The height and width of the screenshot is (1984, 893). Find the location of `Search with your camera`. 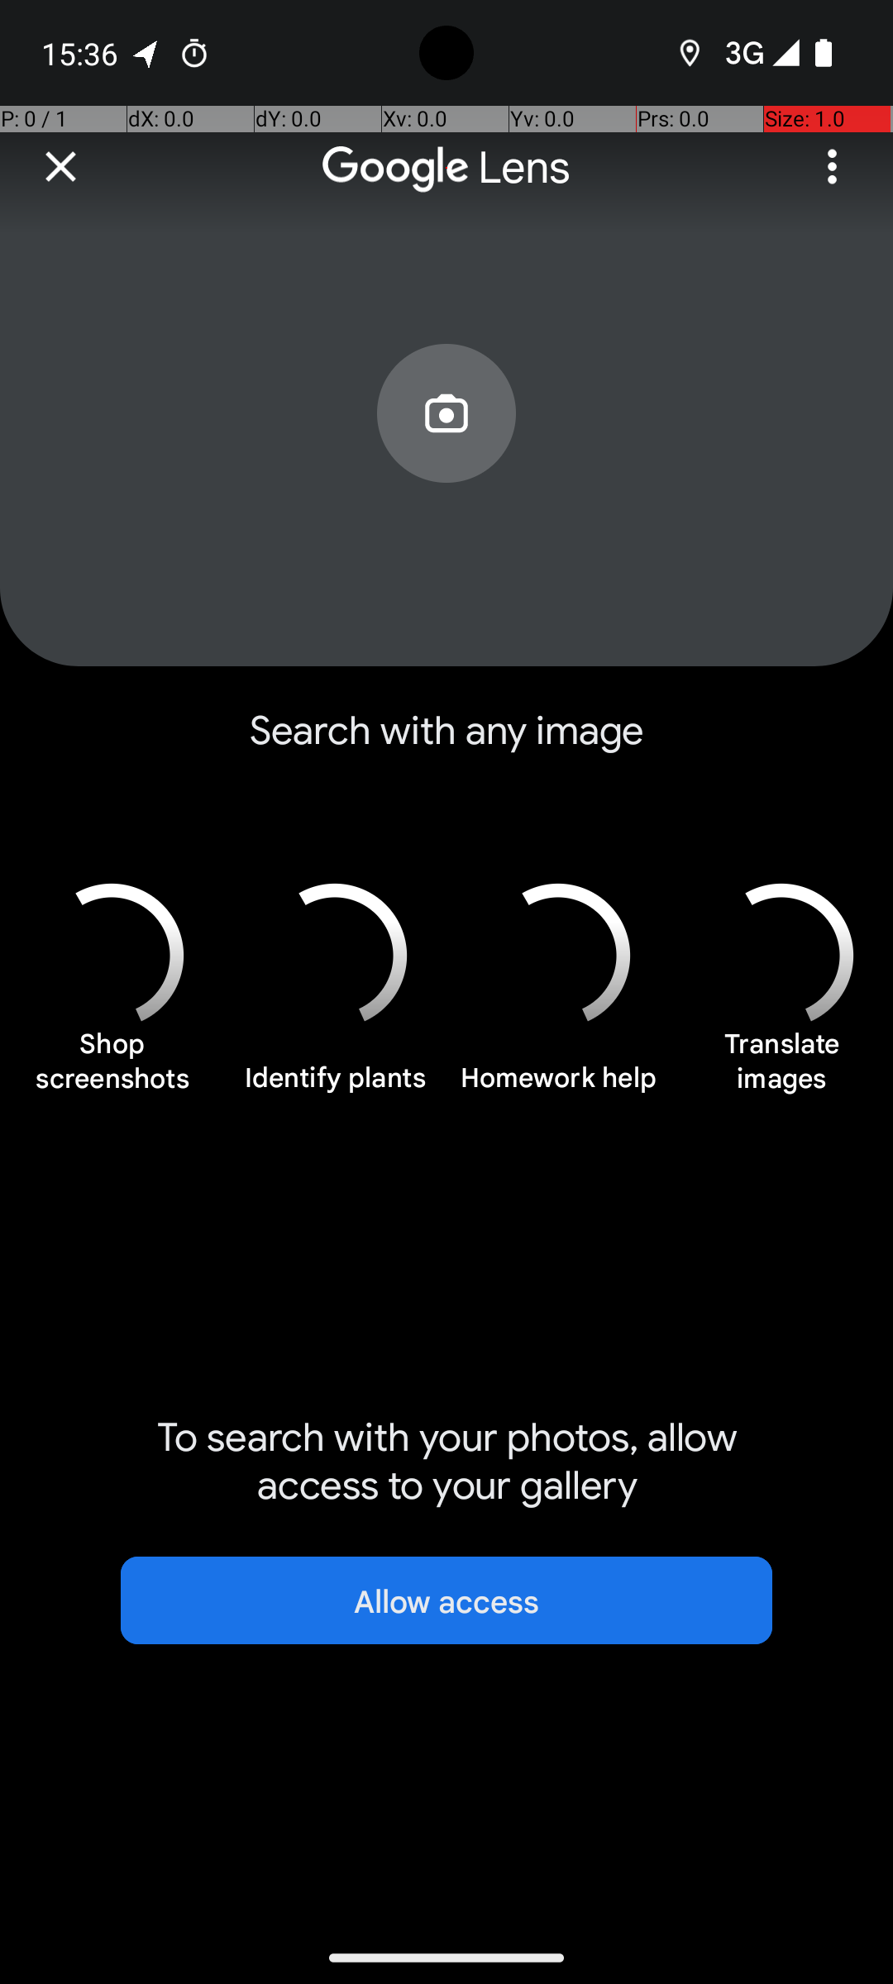

Search with your camera is located at coordinates (446, 451).